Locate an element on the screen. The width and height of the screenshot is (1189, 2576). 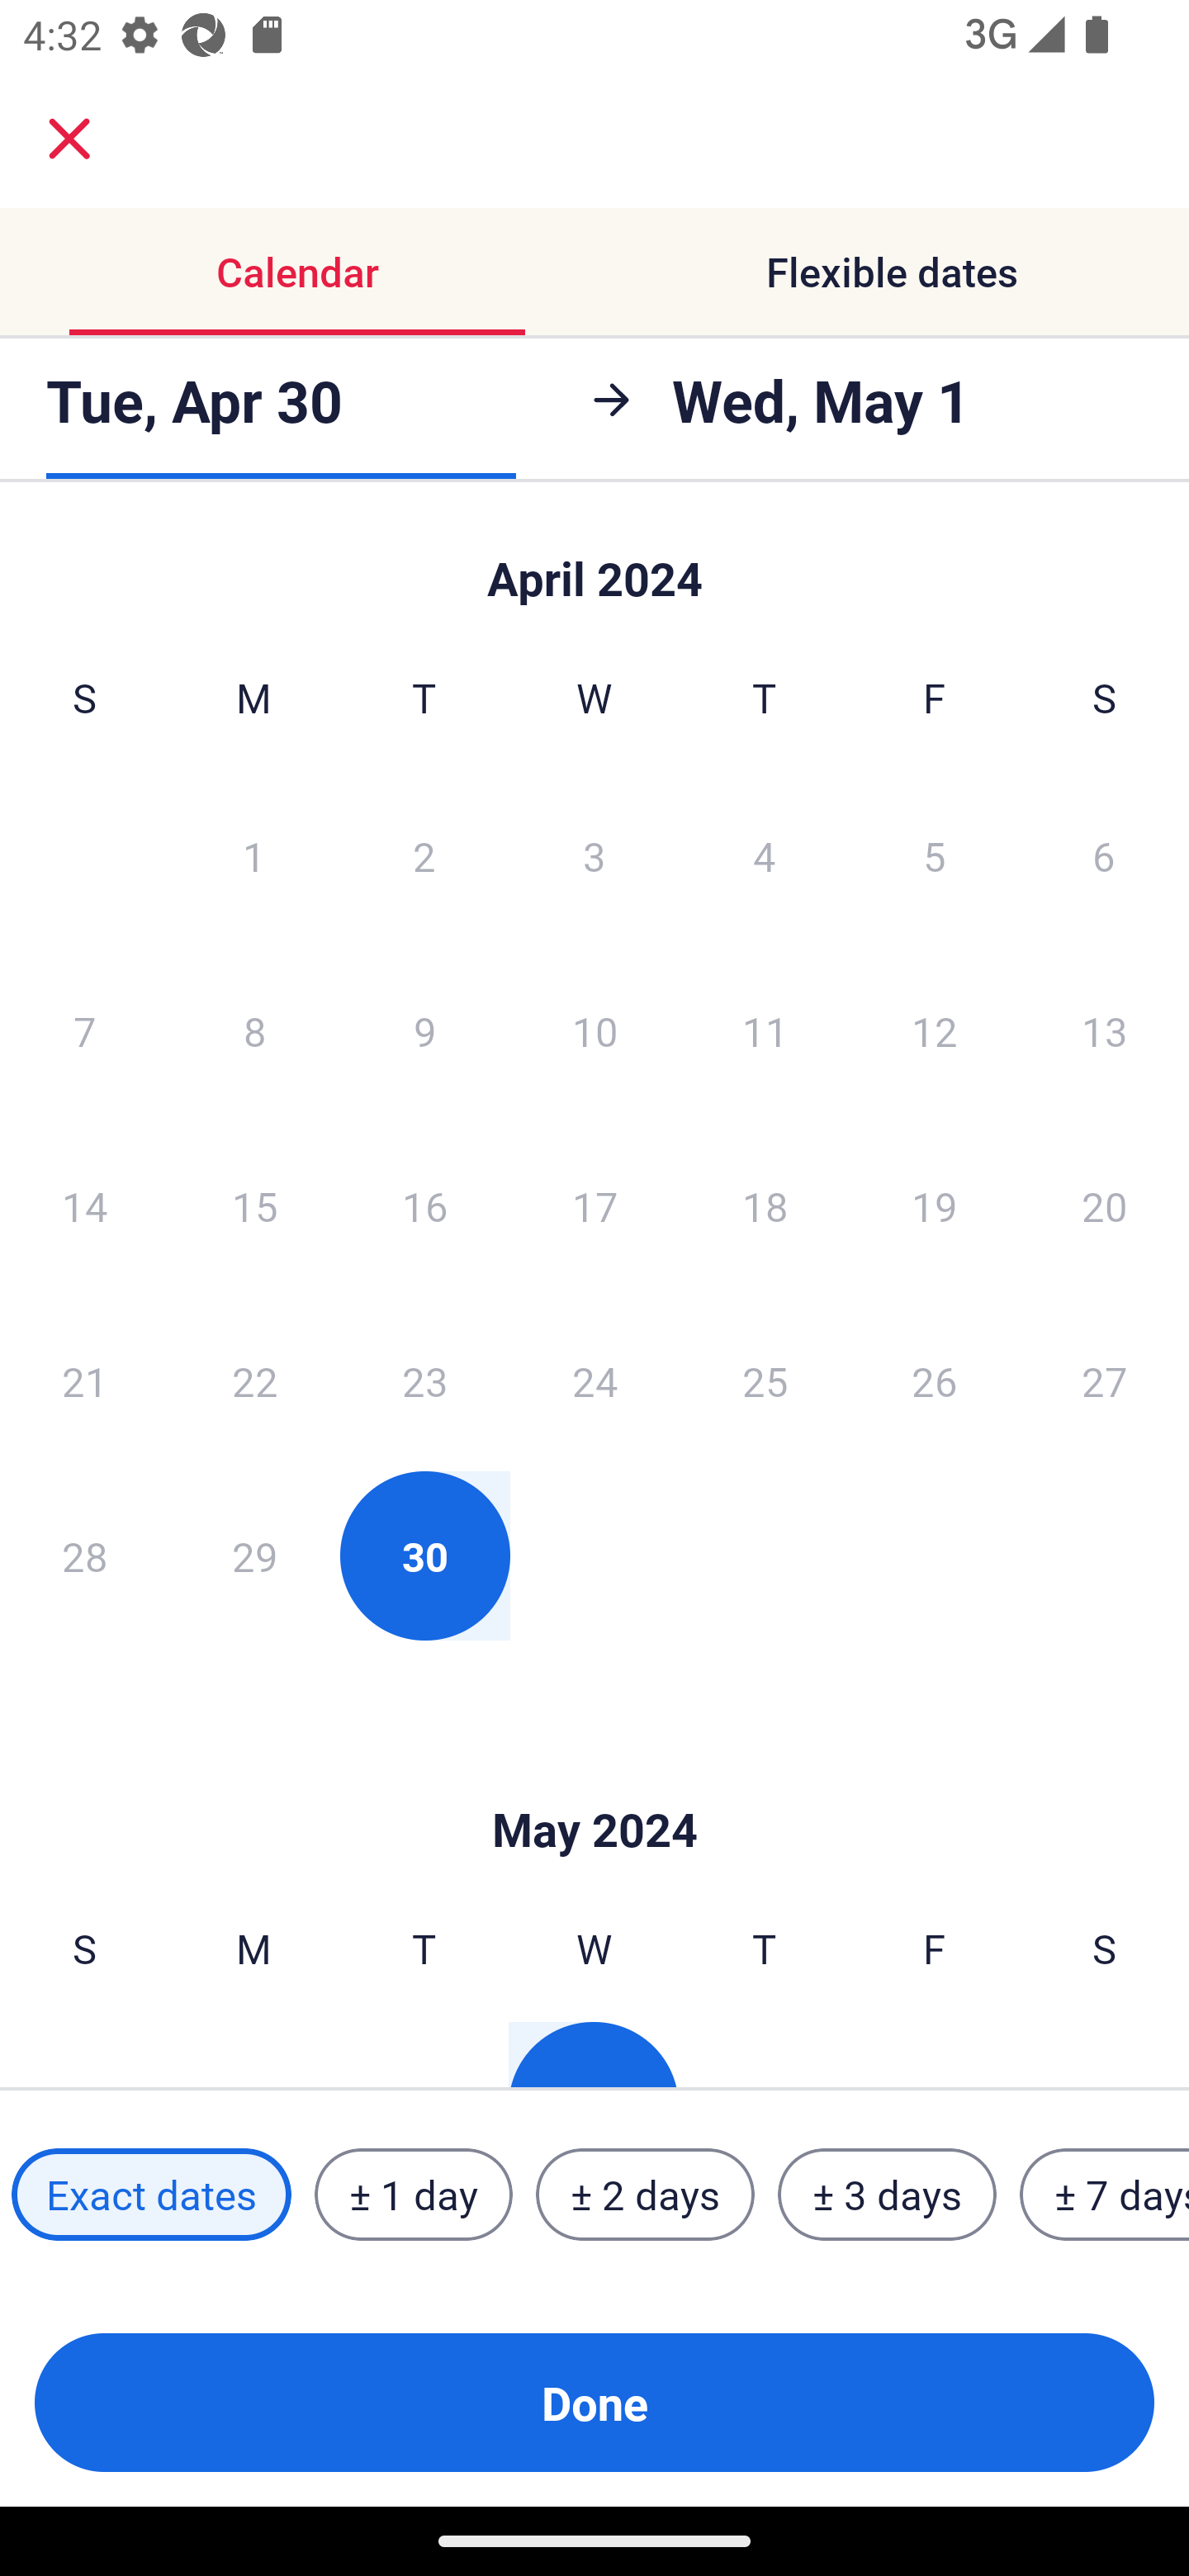
Skip to Done is located at coordinates (594, 1780).